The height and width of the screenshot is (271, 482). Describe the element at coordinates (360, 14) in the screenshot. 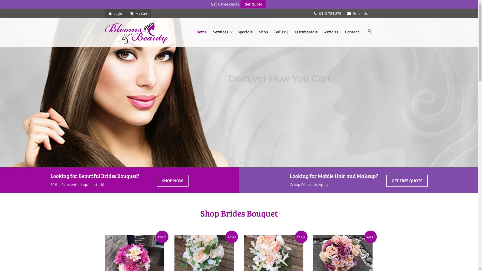

I see `Email Us` at that location.